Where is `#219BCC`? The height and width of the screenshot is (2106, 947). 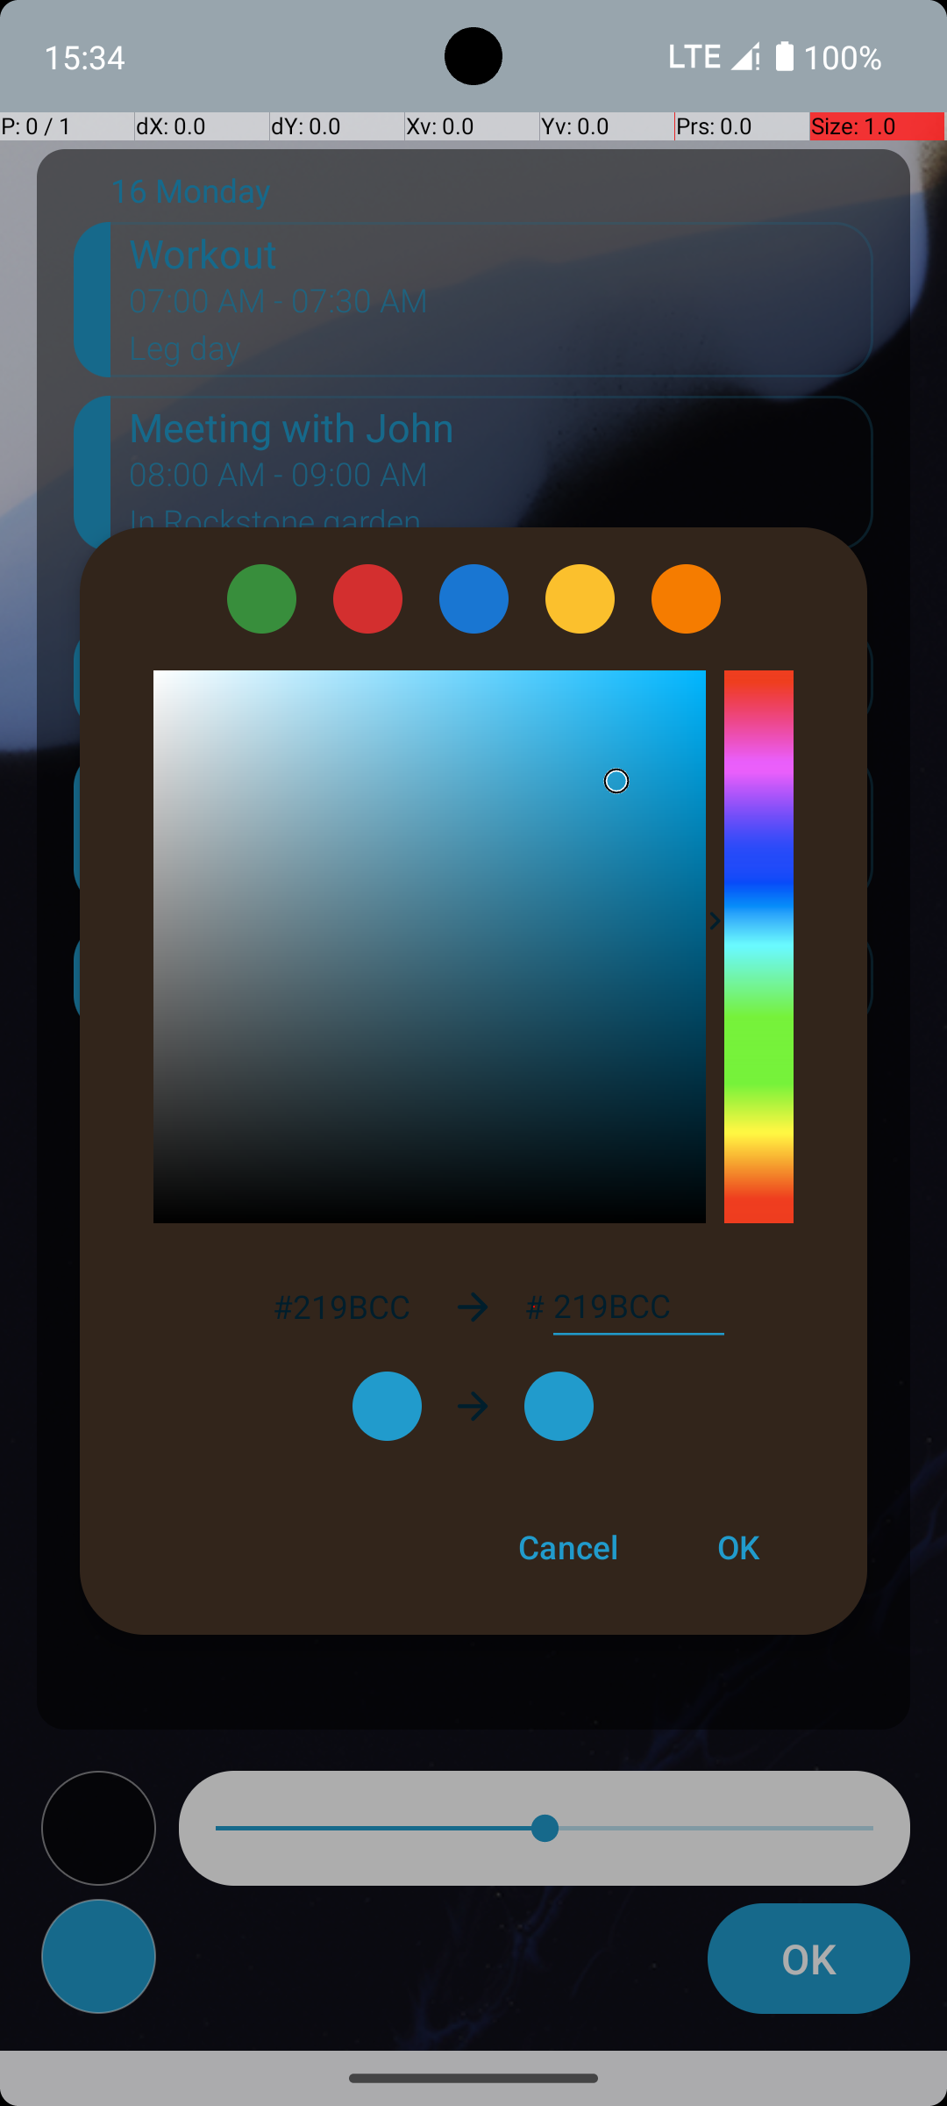 #219BCC is located at coordinates (341, 1306).